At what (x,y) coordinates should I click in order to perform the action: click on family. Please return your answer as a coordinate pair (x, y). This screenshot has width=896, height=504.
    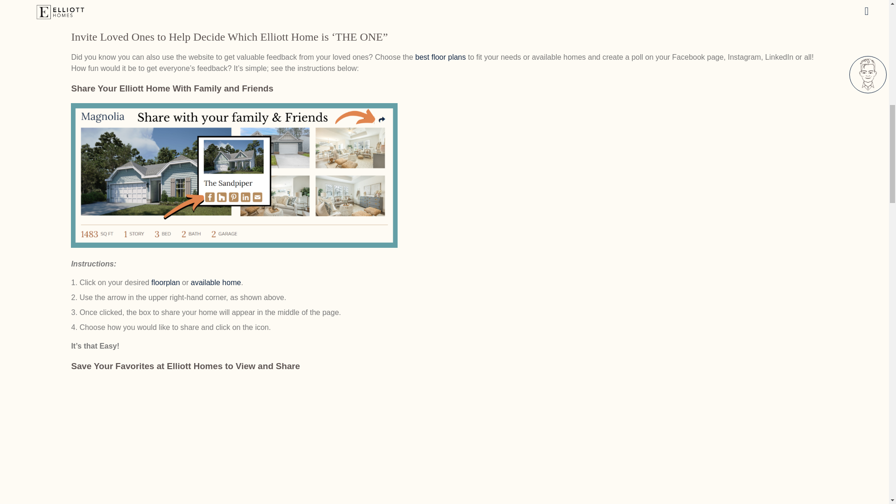
    Looking at the image, I should click on (442, 6).